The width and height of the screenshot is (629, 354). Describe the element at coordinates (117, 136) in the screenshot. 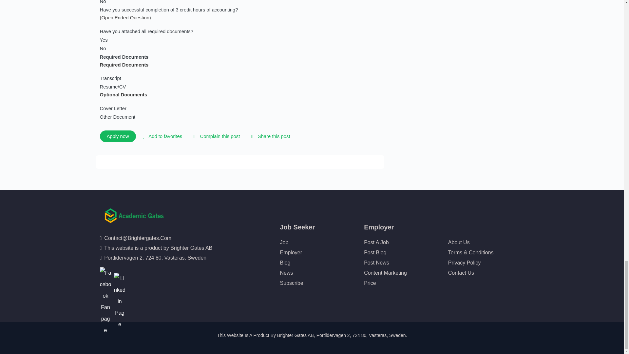

I see `Apply now` at that location.